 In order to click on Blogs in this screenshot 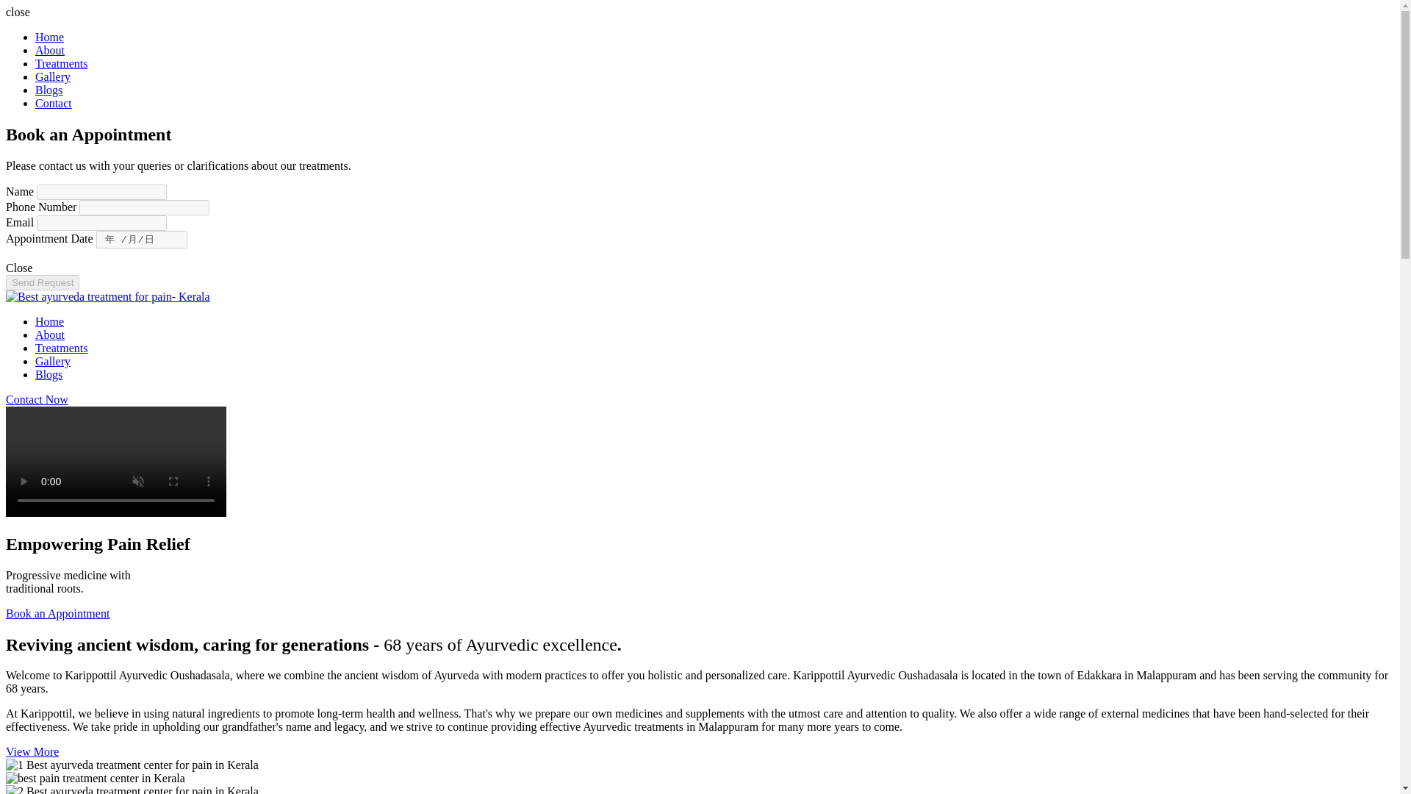, I will do `click(49, 90)`.